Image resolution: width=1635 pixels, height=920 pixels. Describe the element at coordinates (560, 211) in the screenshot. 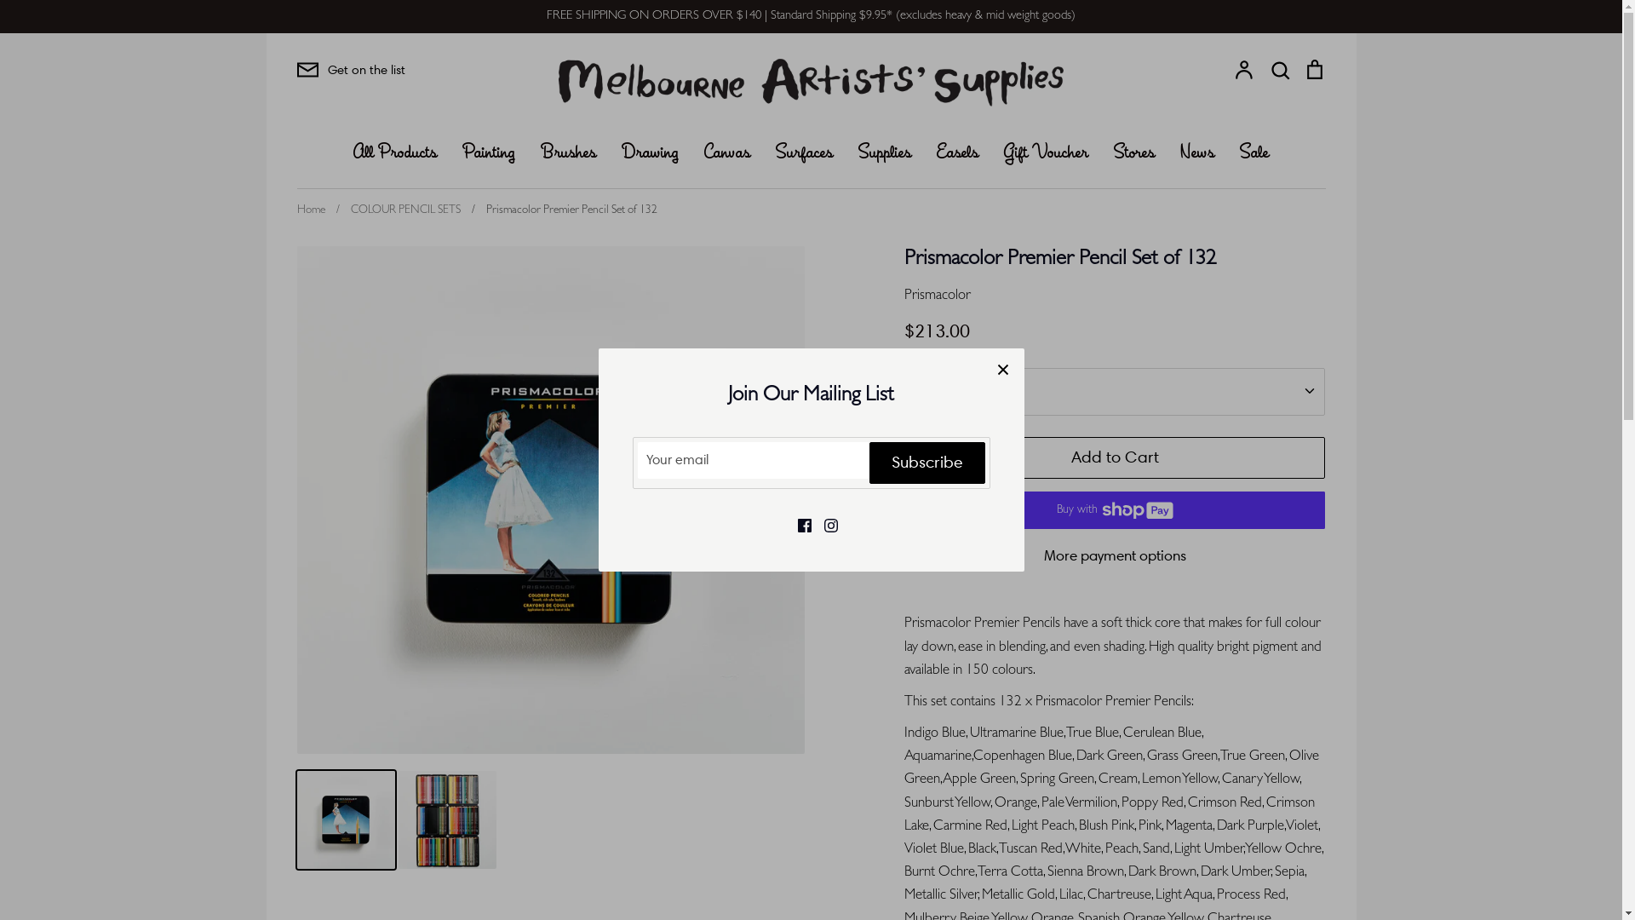

I see `/ Prismacolor Premier Pencil Set of 132` at that location.